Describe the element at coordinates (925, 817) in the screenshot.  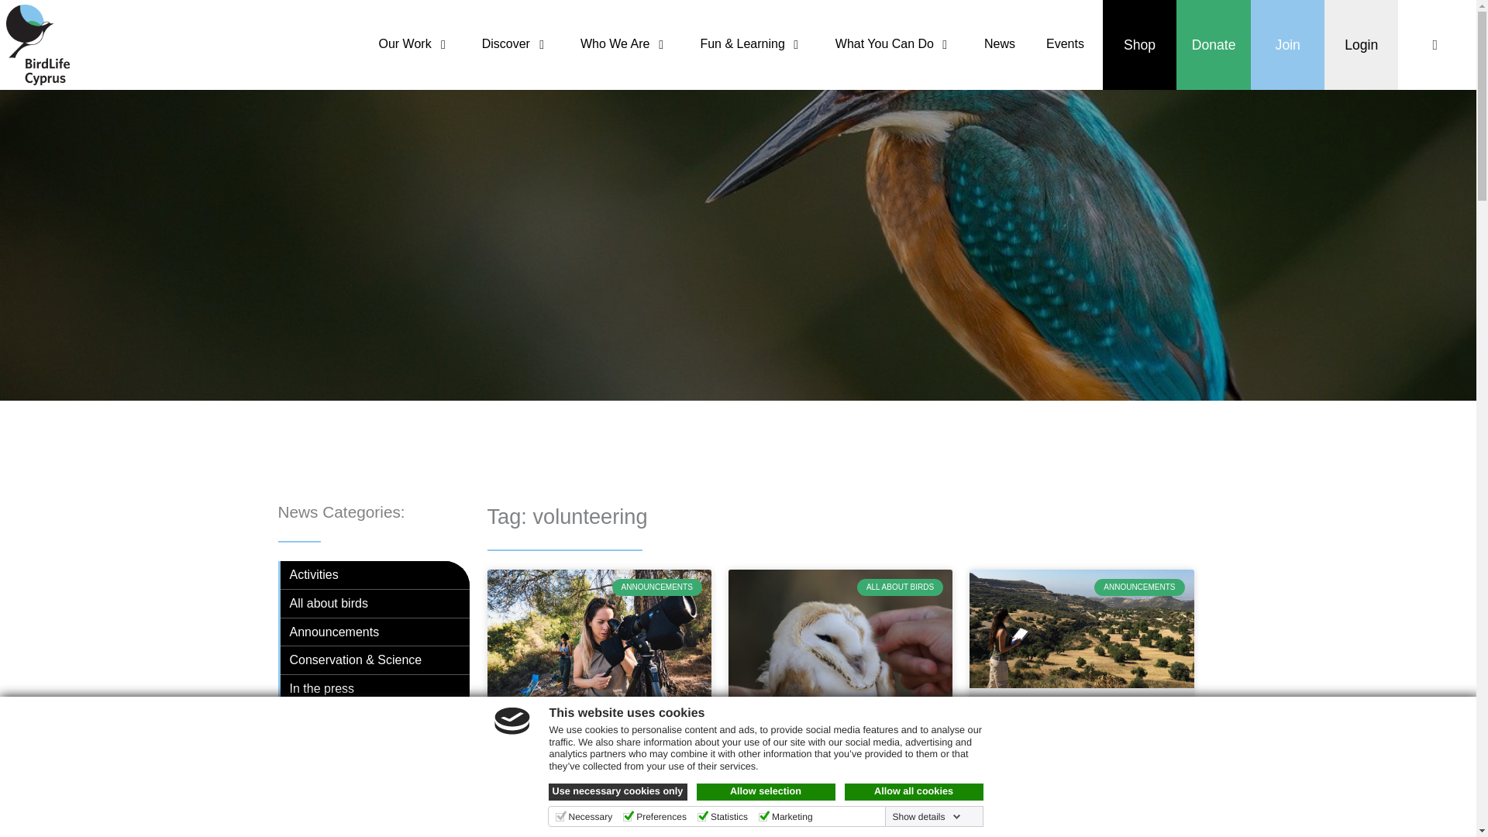
I see `Show details` at that location.